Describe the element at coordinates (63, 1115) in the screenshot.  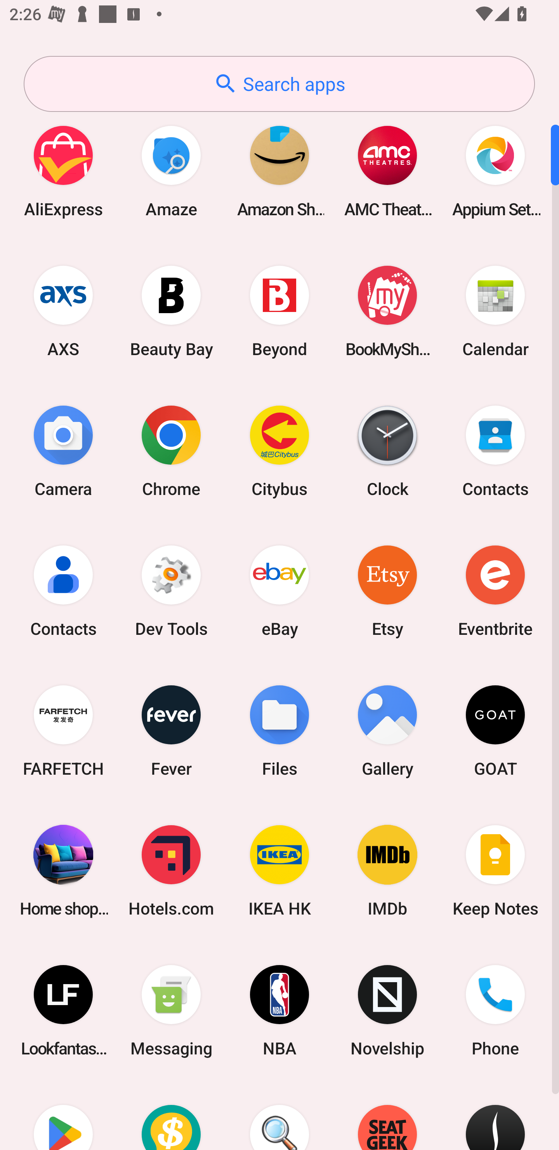
I see `Play Store` at that location.